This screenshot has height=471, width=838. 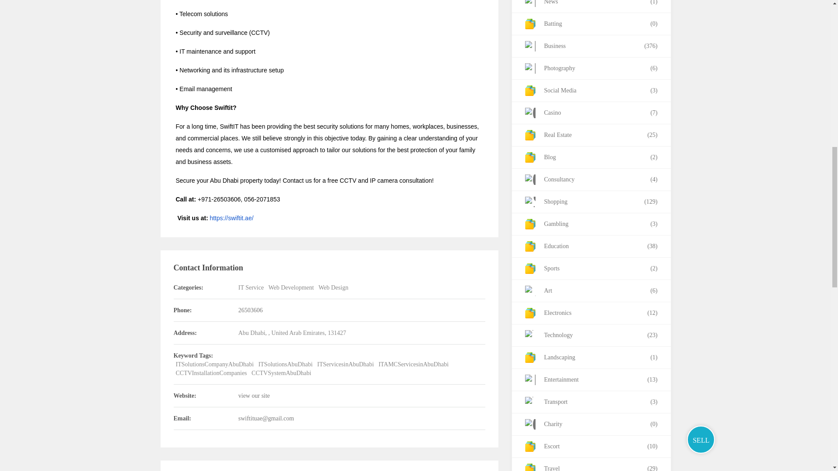 What do you see at coordinates (251, 288) in the screenshot?
I see `IT Service` at bounding box center [251, 288].